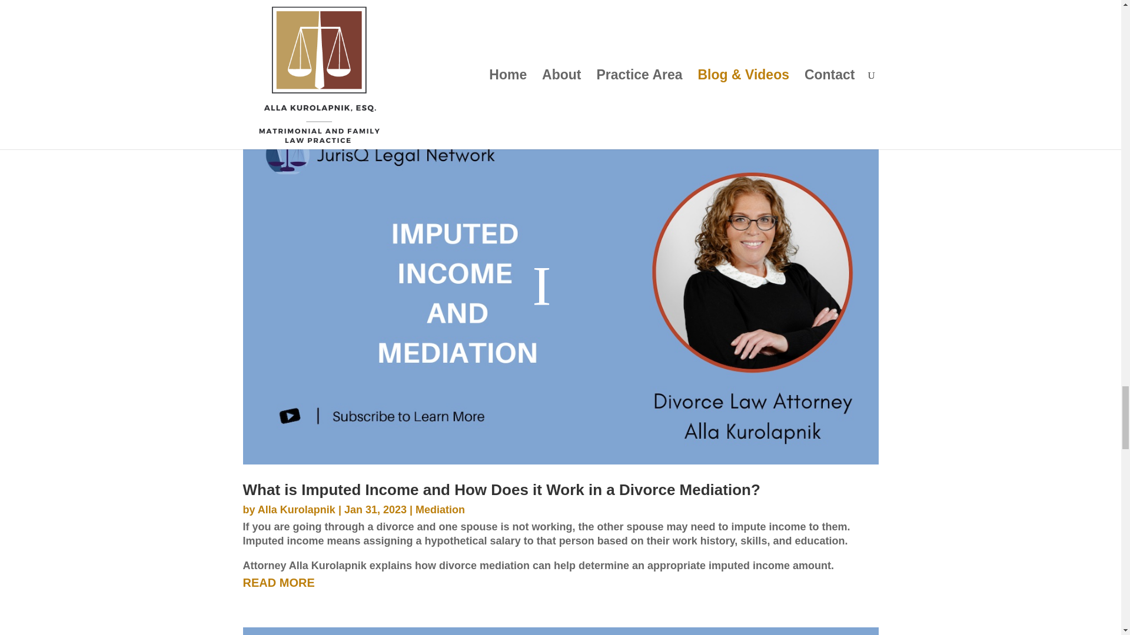 The image size is (1130, 635). What do you see at coordinates (297, 2) in the screenshot?
I see `Posts by Alla Kurolapnik` at bounding box center [297, 2].